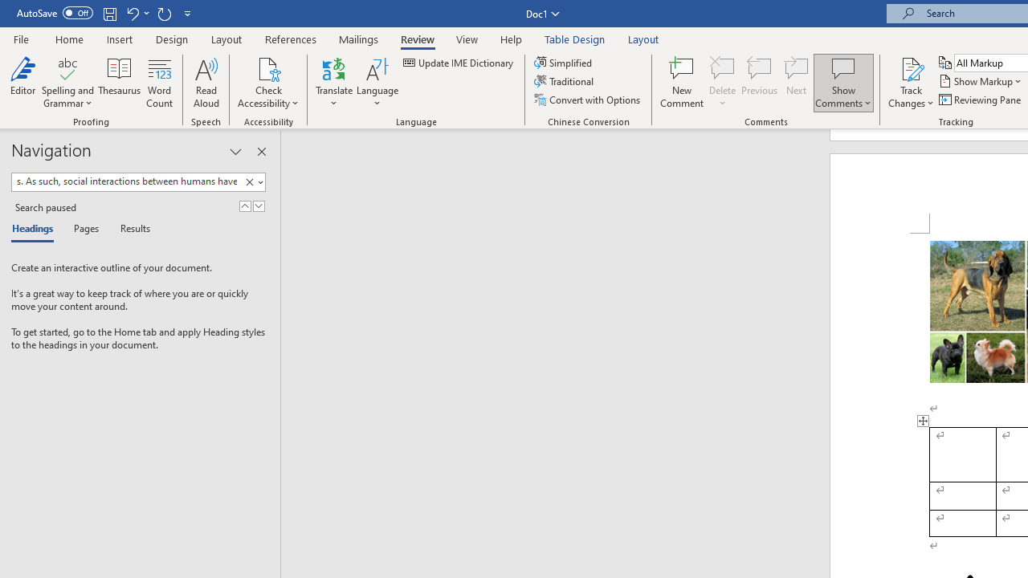  I want to click on Simplified, so click(564, 63).